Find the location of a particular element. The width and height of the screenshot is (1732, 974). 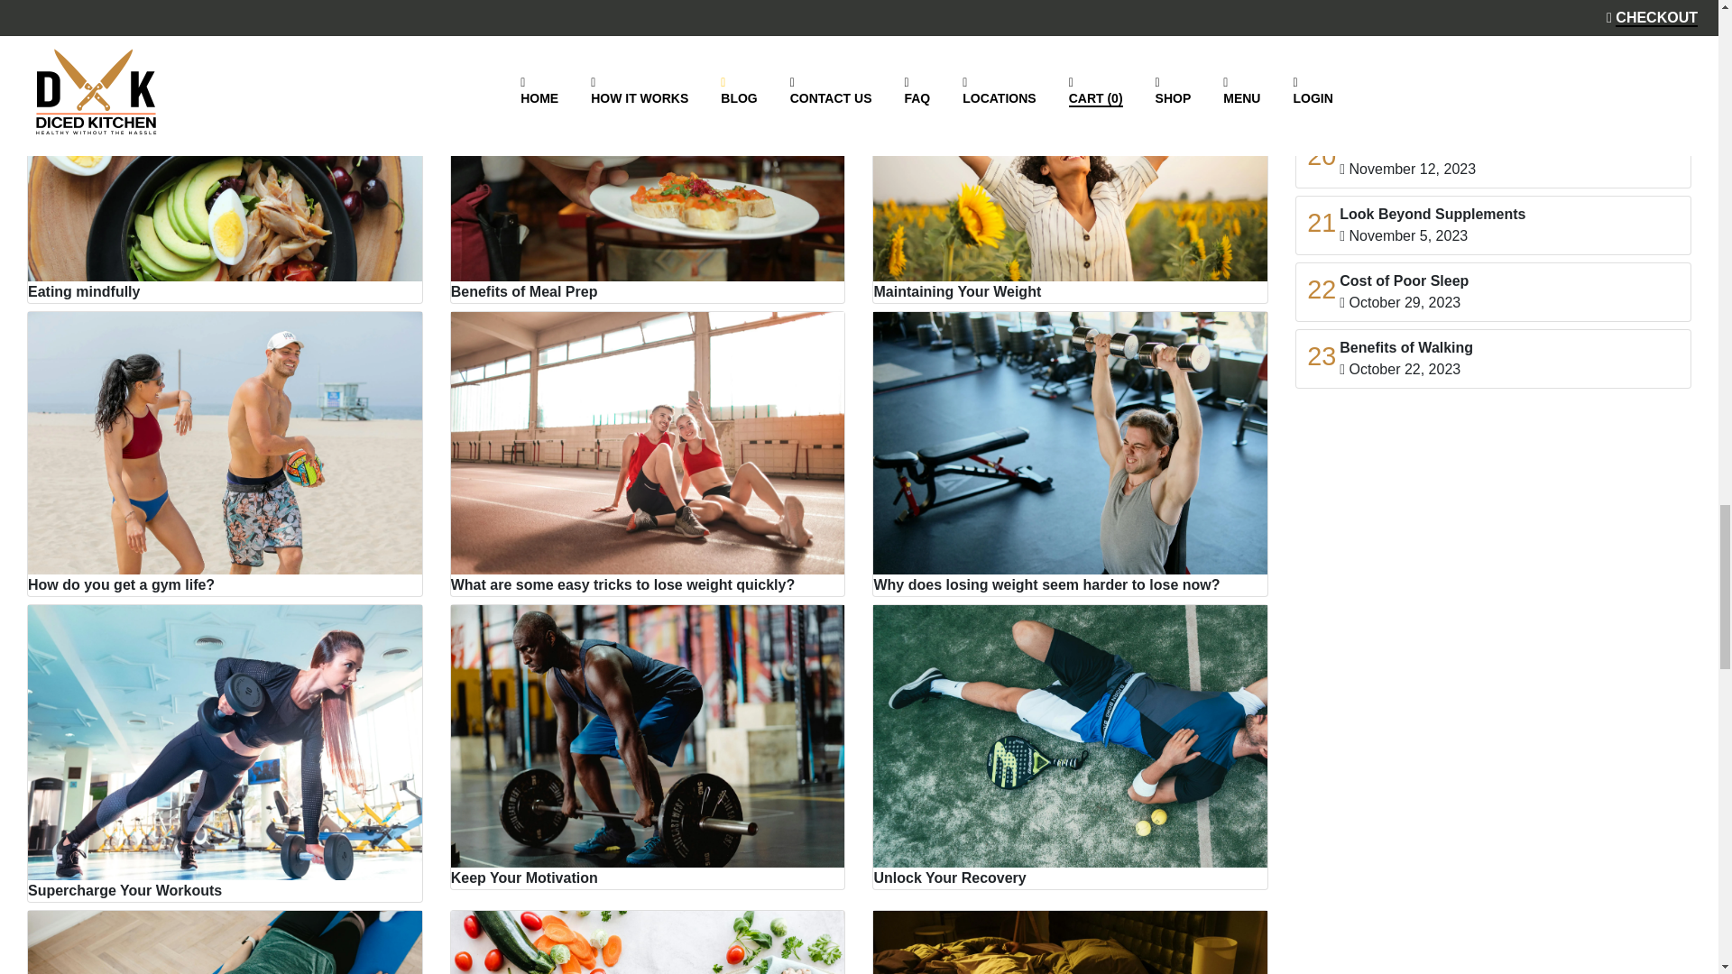

Benefits of Meal Prep is located at coordinates (648, 160).